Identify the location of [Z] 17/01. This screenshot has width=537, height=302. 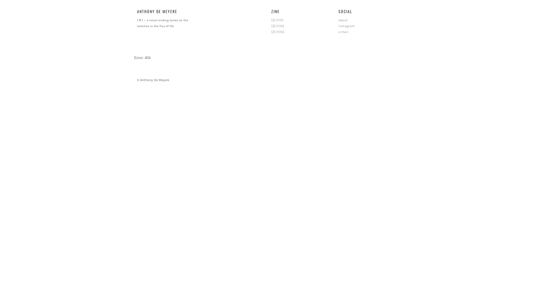
(277, 20).